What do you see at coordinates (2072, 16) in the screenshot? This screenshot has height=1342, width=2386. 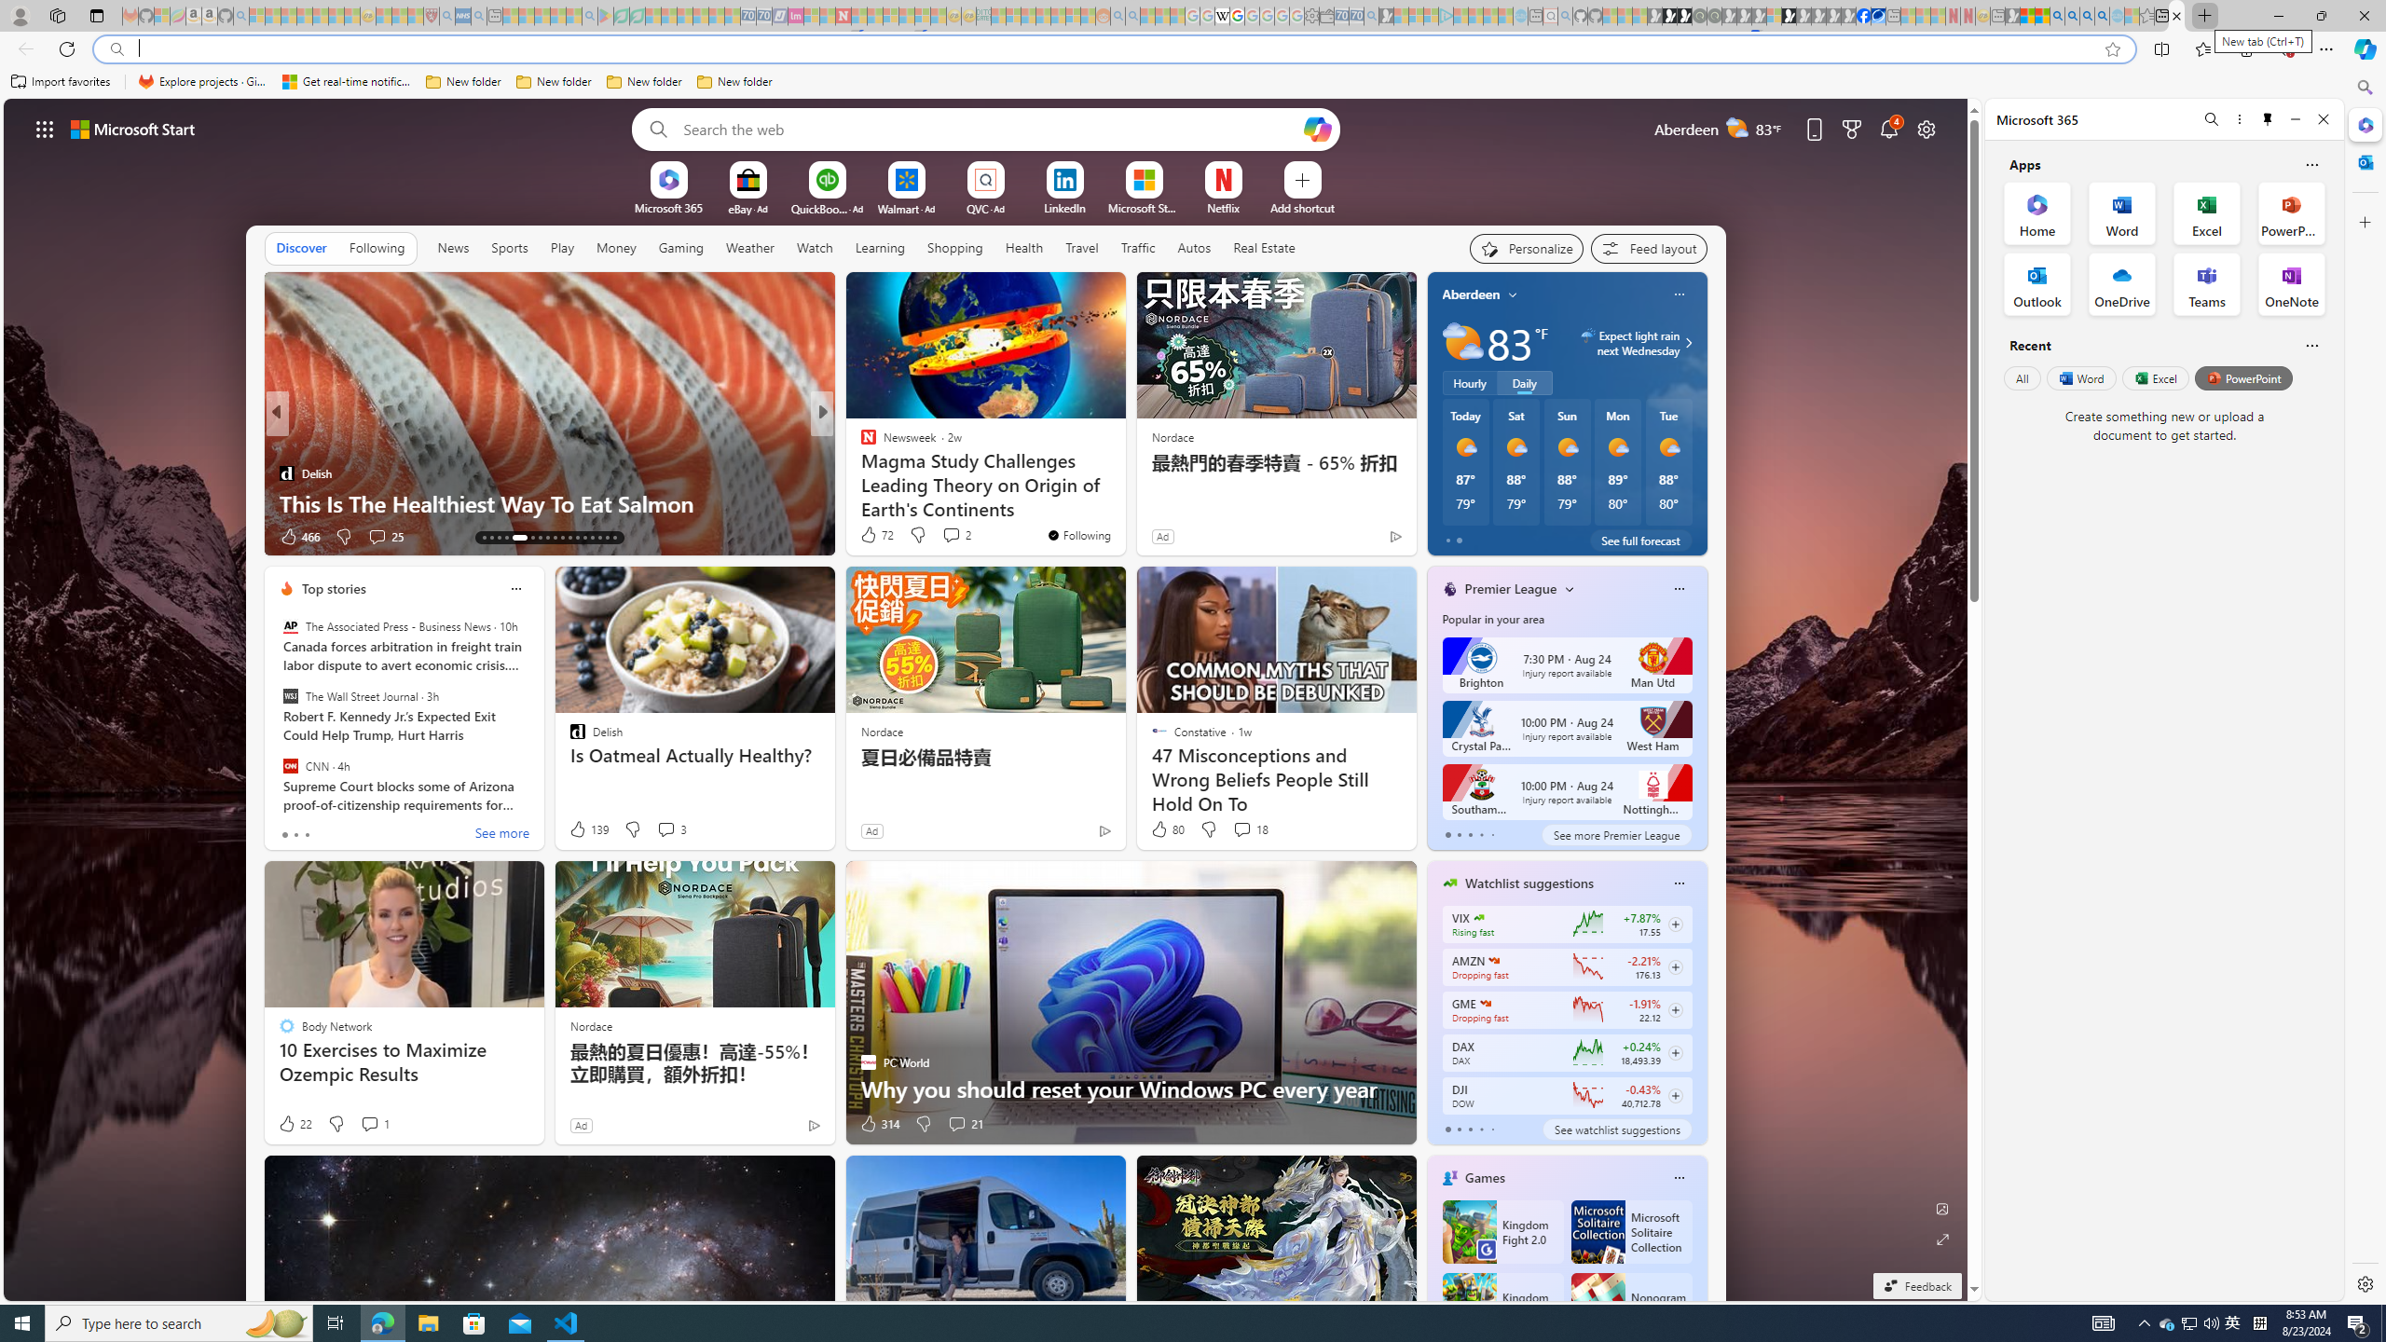 I see `2009 Bing officially replaced Live Search on June 3 - Search` at bounding box center [2072, 16].